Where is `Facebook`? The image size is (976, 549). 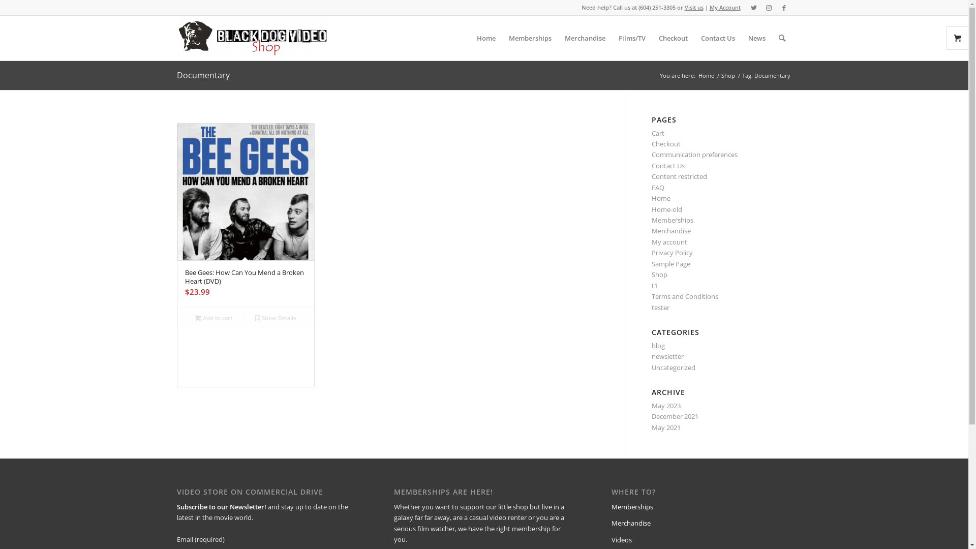
Facebook is located at coordinates (784, 8).